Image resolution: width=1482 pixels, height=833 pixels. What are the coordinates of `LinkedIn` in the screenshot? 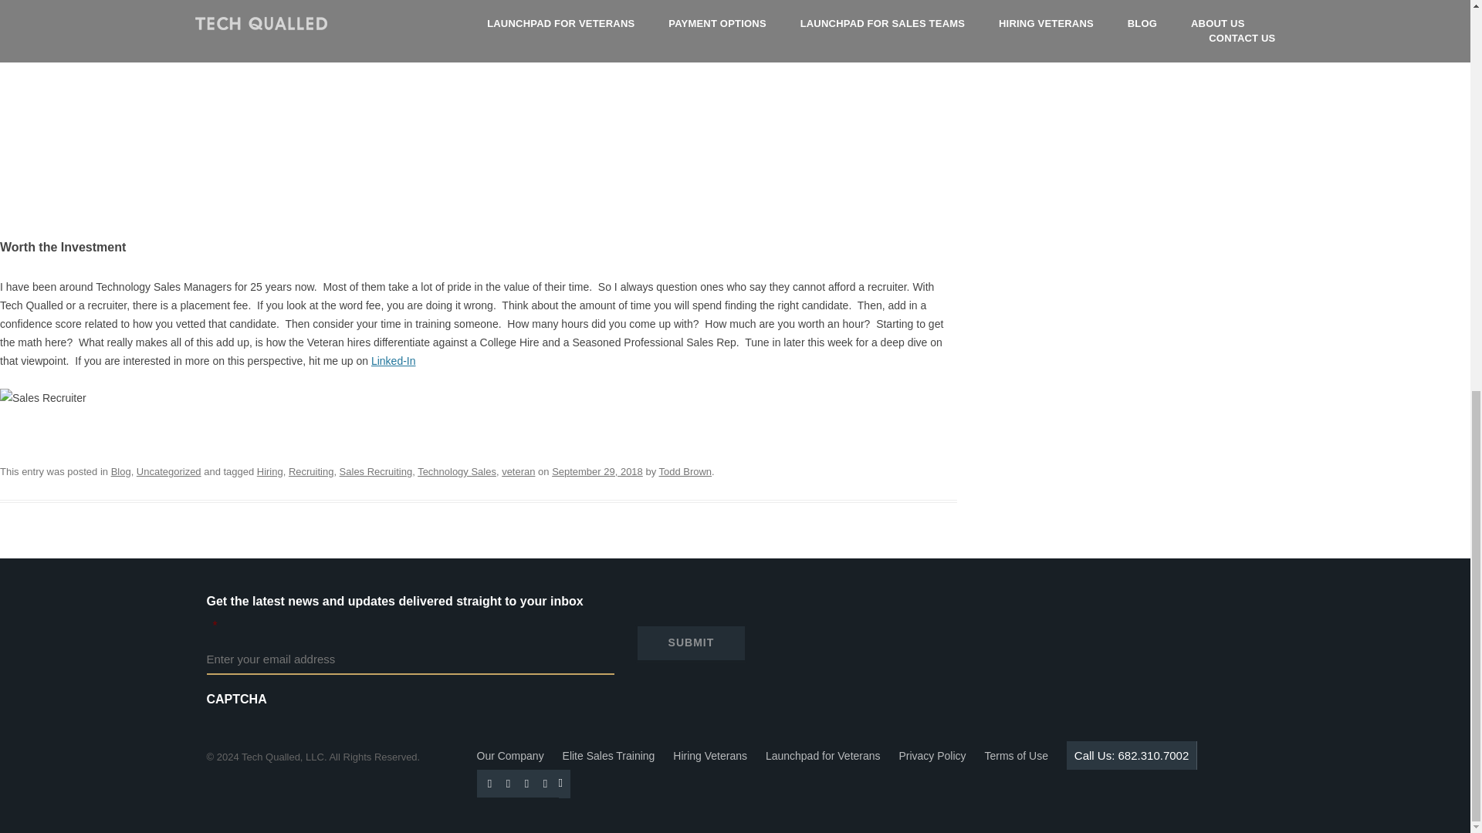 It's located at (509, 783).